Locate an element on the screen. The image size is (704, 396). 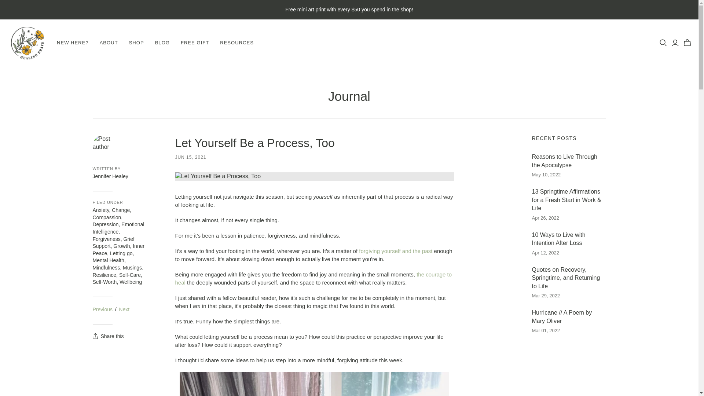
Compassion is located at coordinates (106, 217).